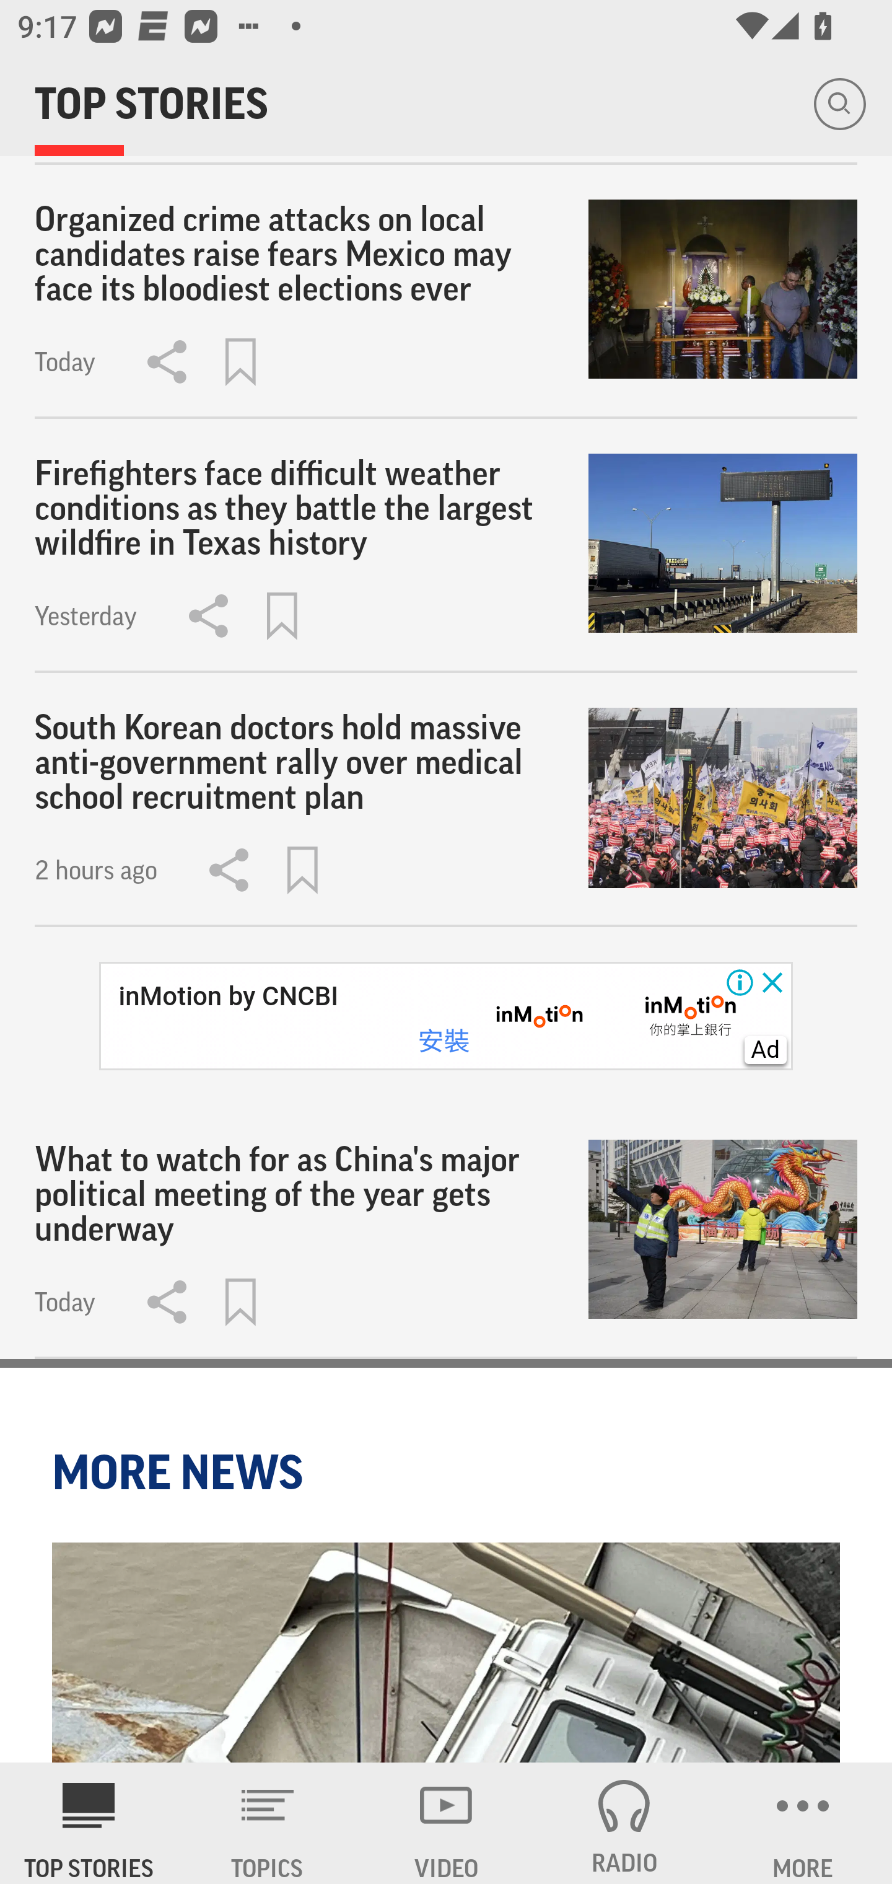 This screenshot has width=892, height=1884. Describe the element at coordinates (624, 1823) in the screenshot. I see `RADIO` at that location.